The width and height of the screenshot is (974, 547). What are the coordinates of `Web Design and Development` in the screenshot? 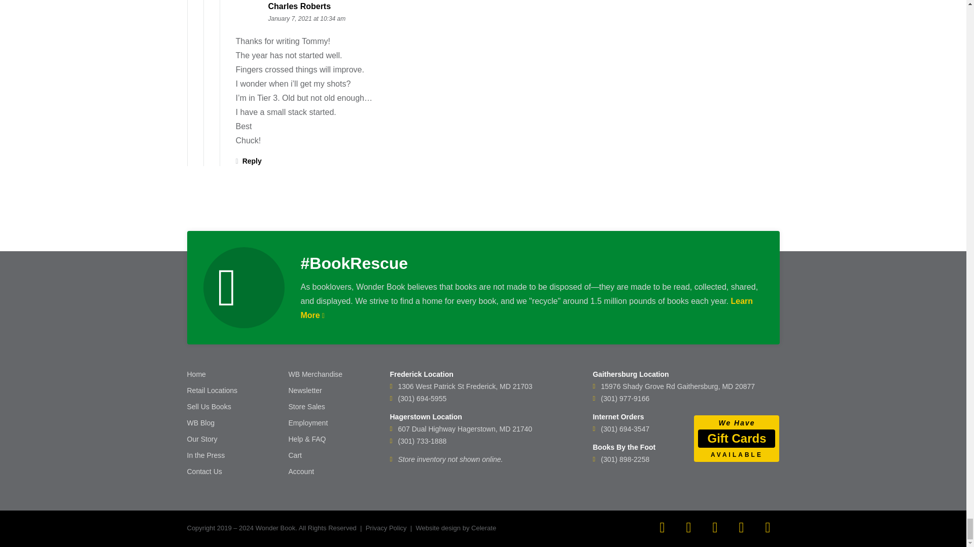 It's located at (438, 528).